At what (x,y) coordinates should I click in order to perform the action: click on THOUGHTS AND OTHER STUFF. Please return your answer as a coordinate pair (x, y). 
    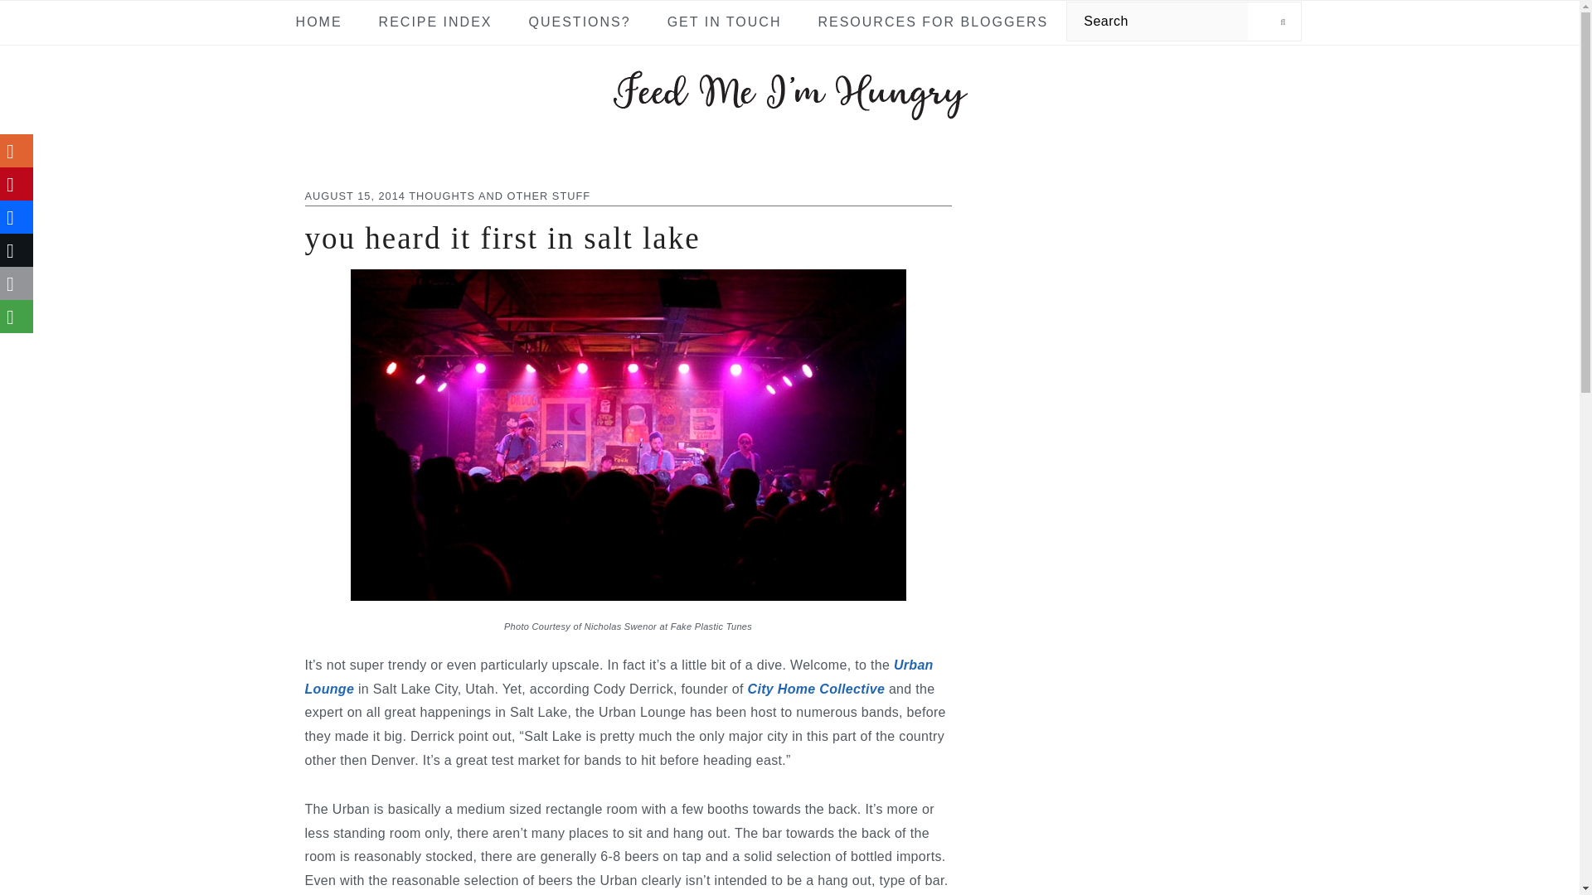
    Looking at the image, I should click on (499, 196).